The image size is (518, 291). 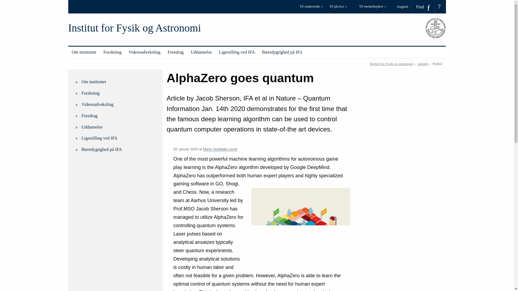 What do you see at coordinates (313, 8) in the screenshot?
I see `Til studerende` at bounding box center [313, 8].